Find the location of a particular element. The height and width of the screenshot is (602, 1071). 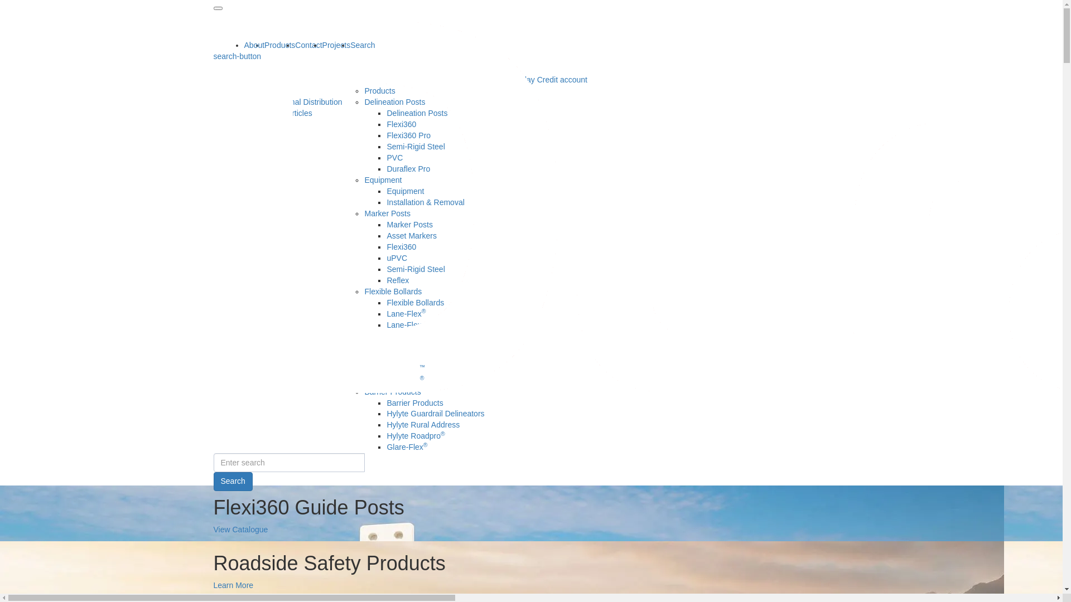

Duraflex Pro is located at coordinates (408, 169).